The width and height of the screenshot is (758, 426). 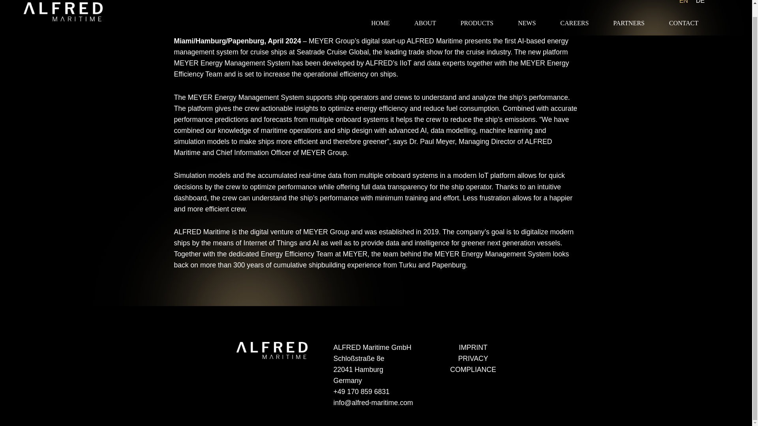 I want to click on CONTACT, so click(x=684, y=23).